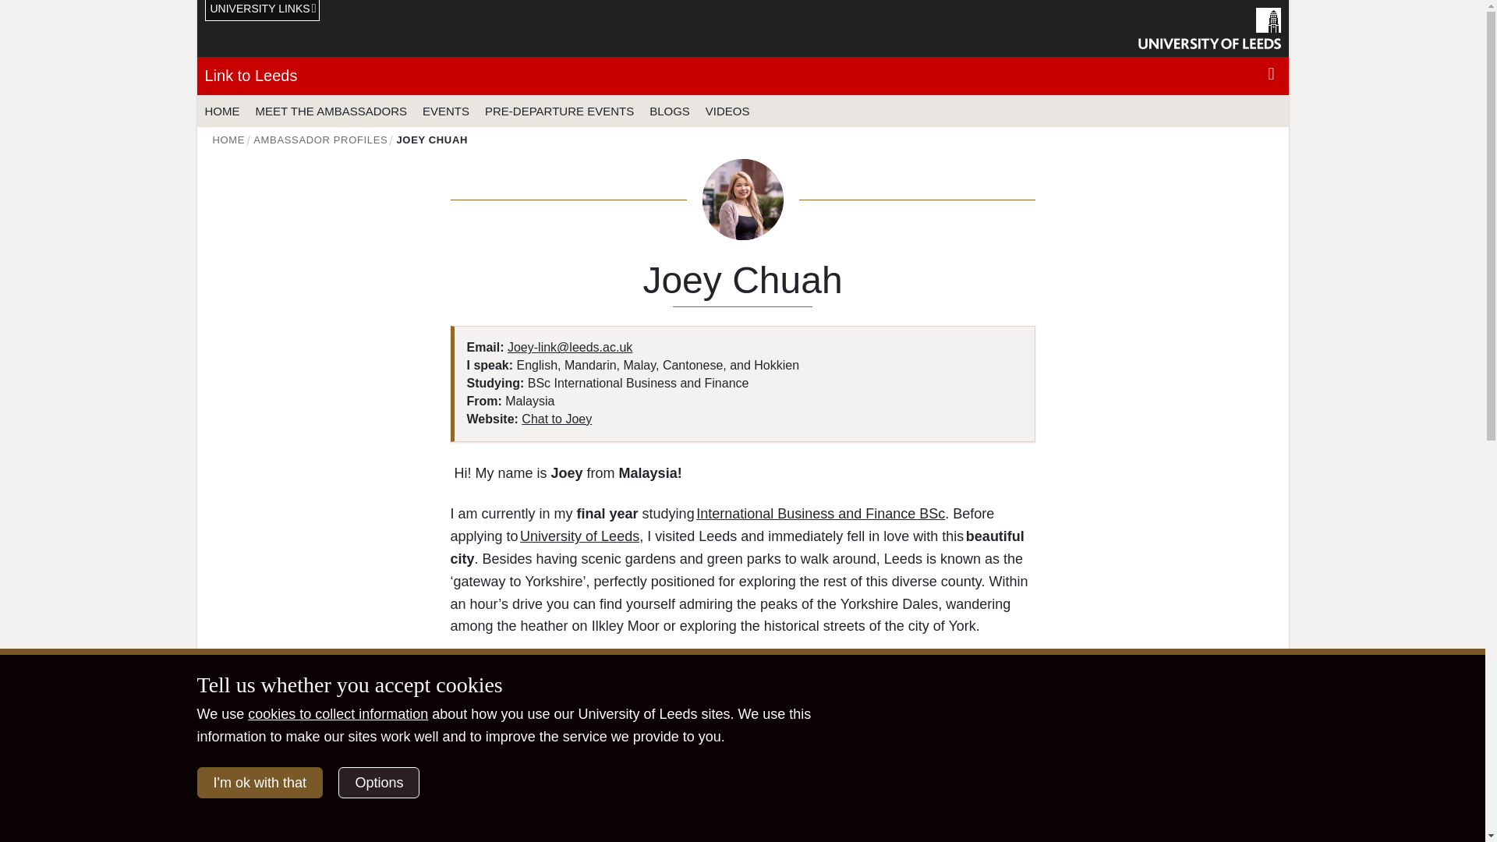  Describe the element at coordinates (320, 139) in the screenshot. I see `Ambassador Profiles` at that location.